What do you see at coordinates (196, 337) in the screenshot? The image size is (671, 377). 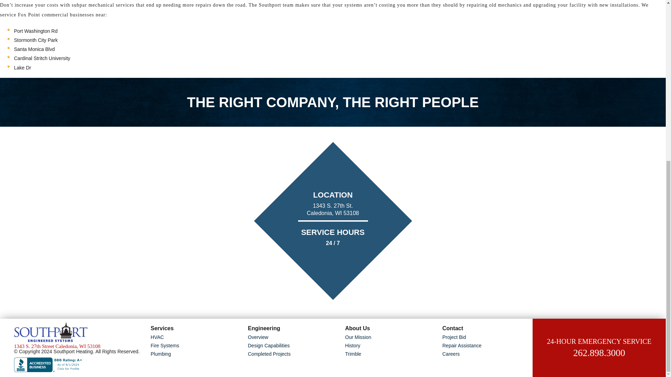 I see `HVAC` at bounding box center [196, 337].